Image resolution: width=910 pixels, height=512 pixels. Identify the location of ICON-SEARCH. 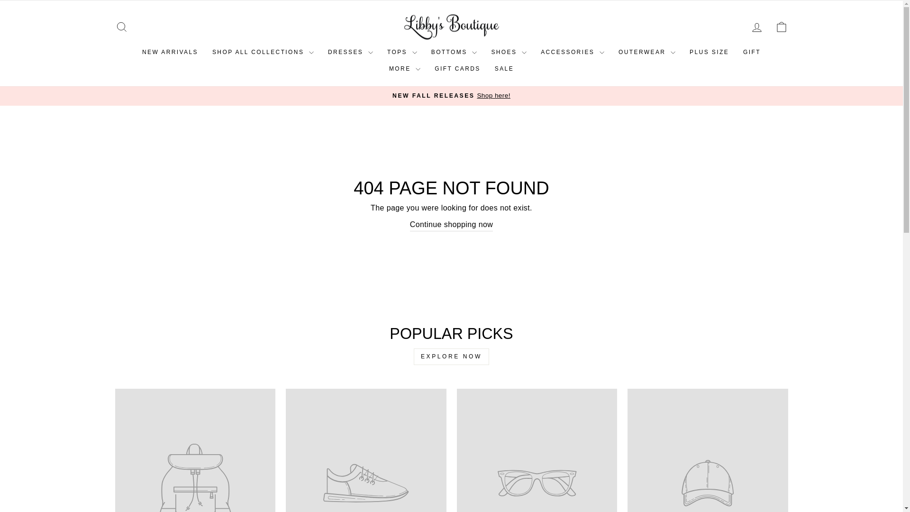
(121, 27).